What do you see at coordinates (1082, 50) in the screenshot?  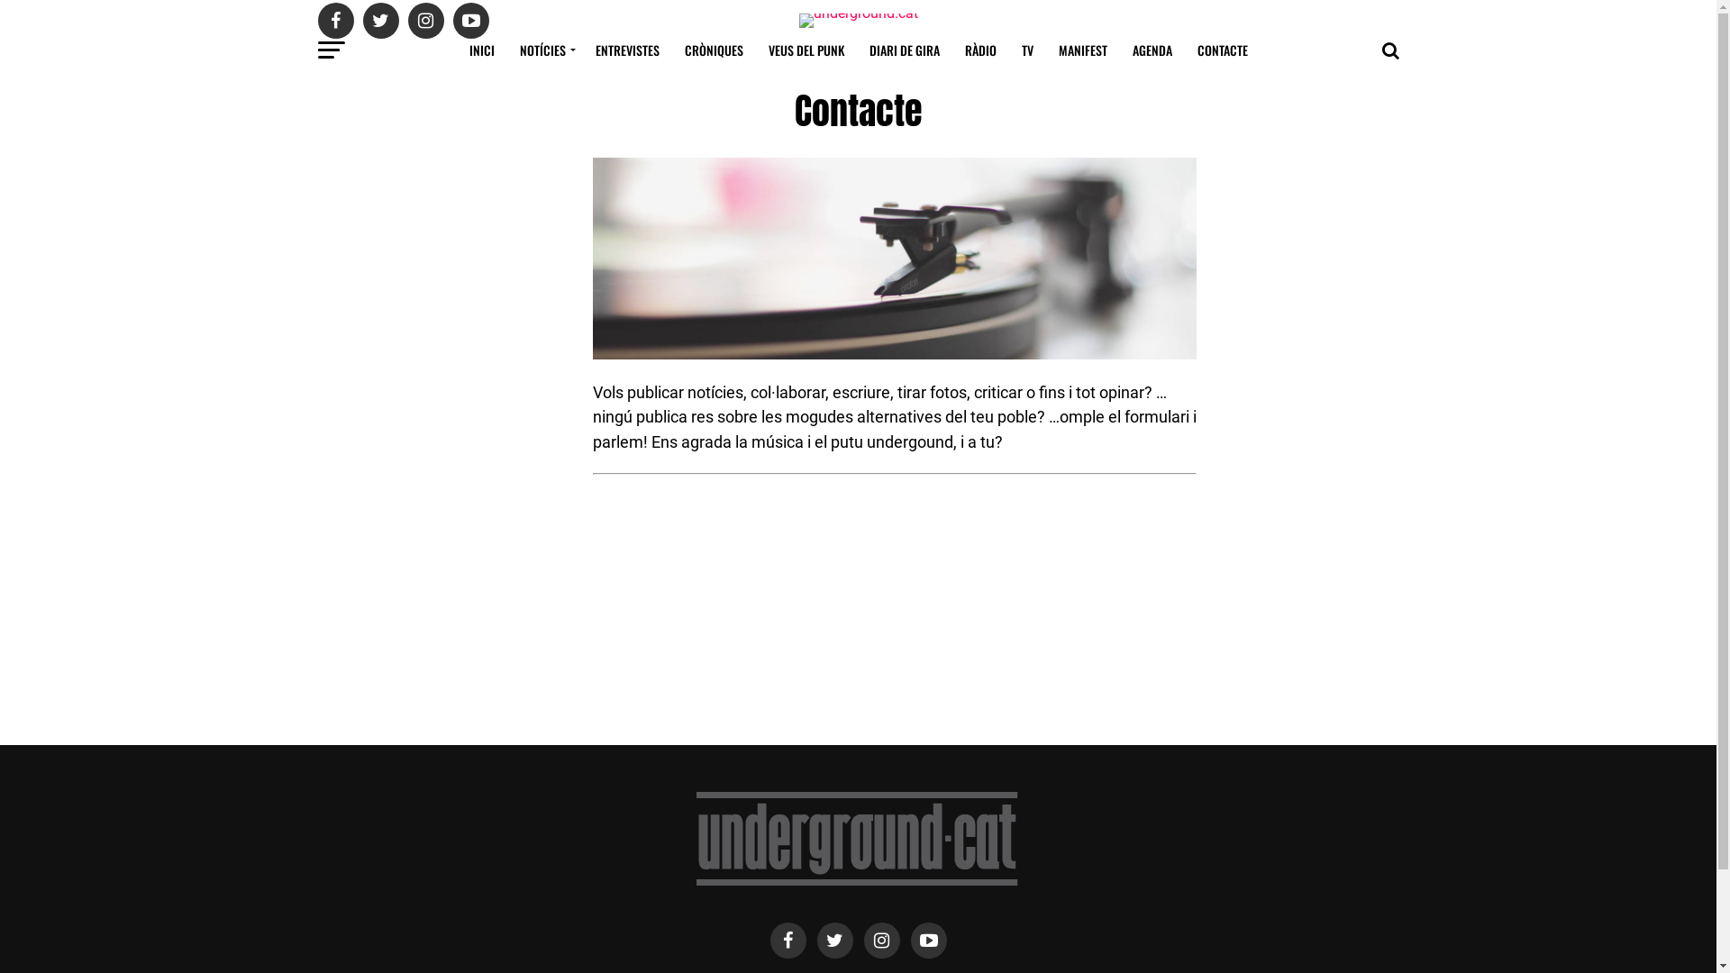 I see `MANIFEST` at bounding box center [1082, 50].